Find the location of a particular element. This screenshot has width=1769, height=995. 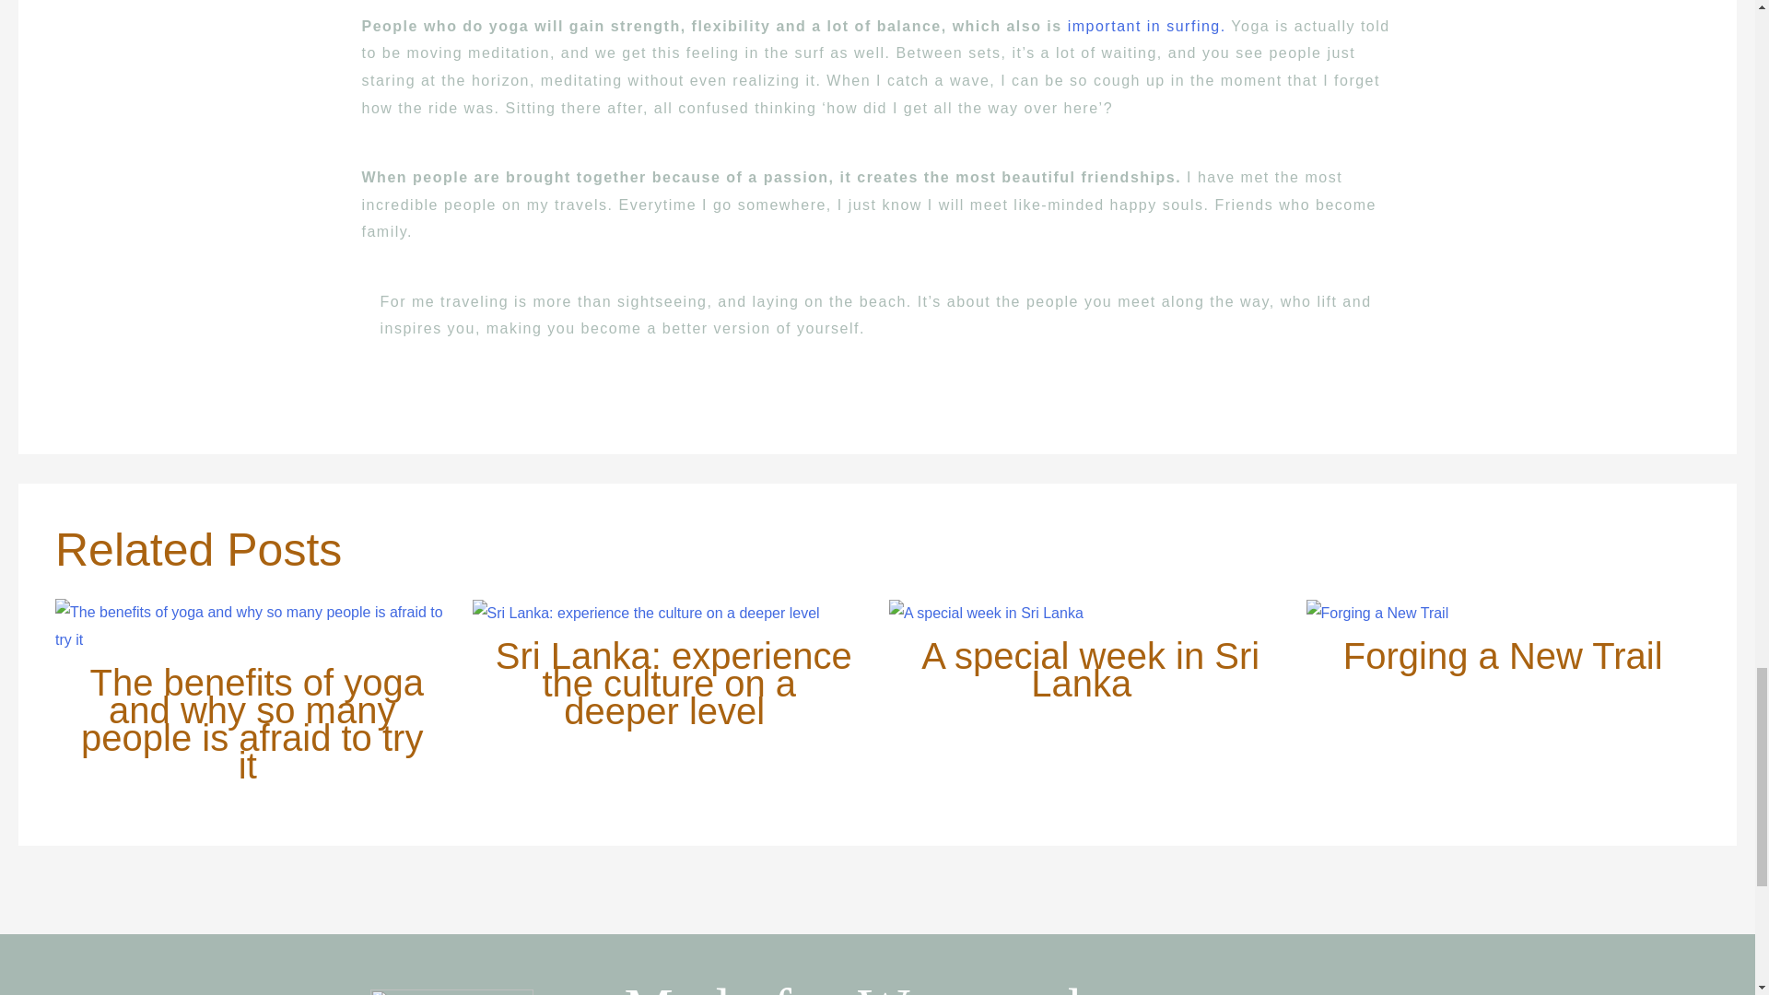

Sri Lanka: experience the culture on a deeper level is located at coordinates (674, 684).